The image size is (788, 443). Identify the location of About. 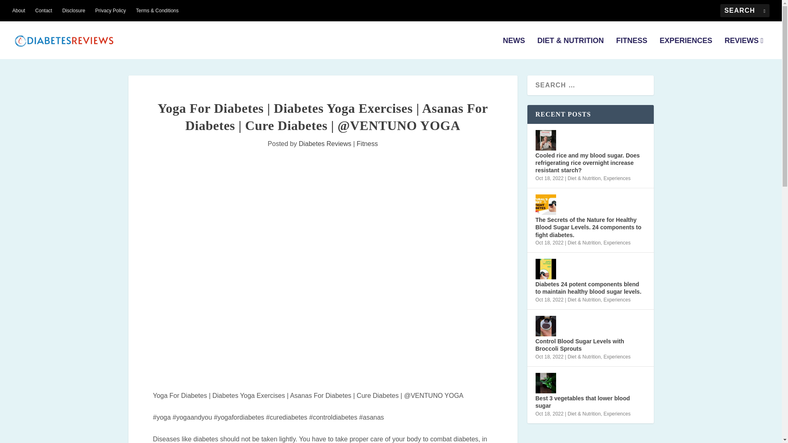
(19, 11).